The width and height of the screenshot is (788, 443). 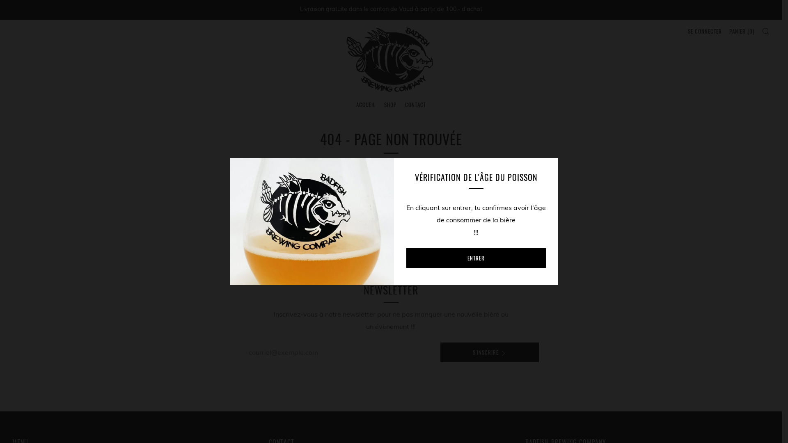 I want to click on S'INSCRIRE, so click(x=489, y=352).